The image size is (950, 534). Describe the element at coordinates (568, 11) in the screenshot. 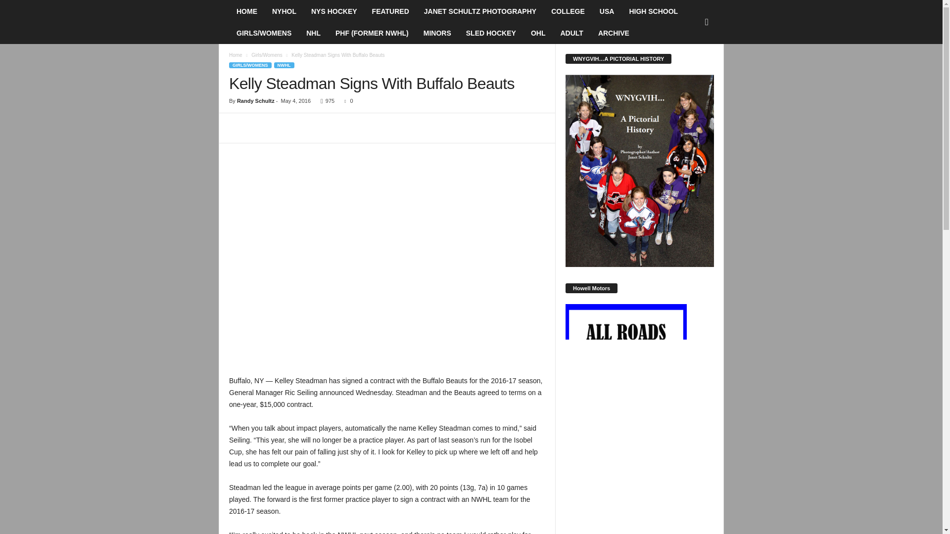

I see `COLLEGE` at that location.